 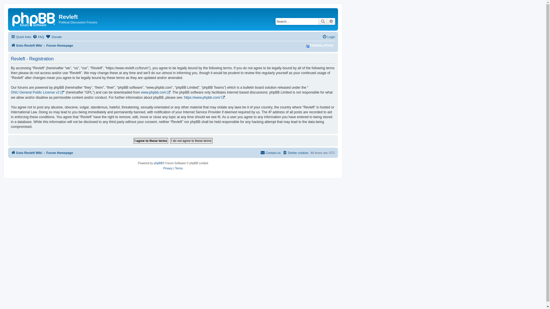 What do you see at coordinates (296, 153) in the screenshot?
I see `Delete cookies` at bounding box center [296, 153].